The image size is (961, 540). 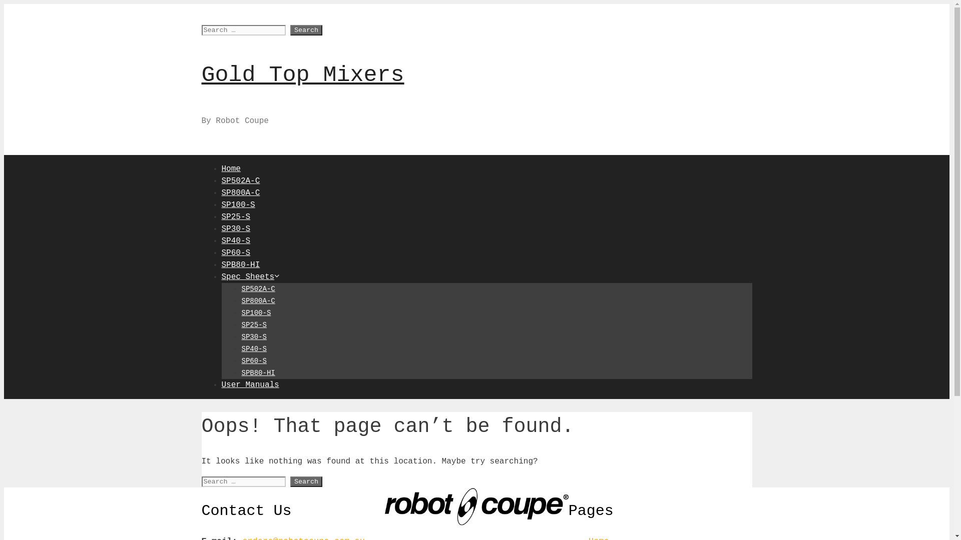 I want to click on SP30-S, so click(x=254, y=337).